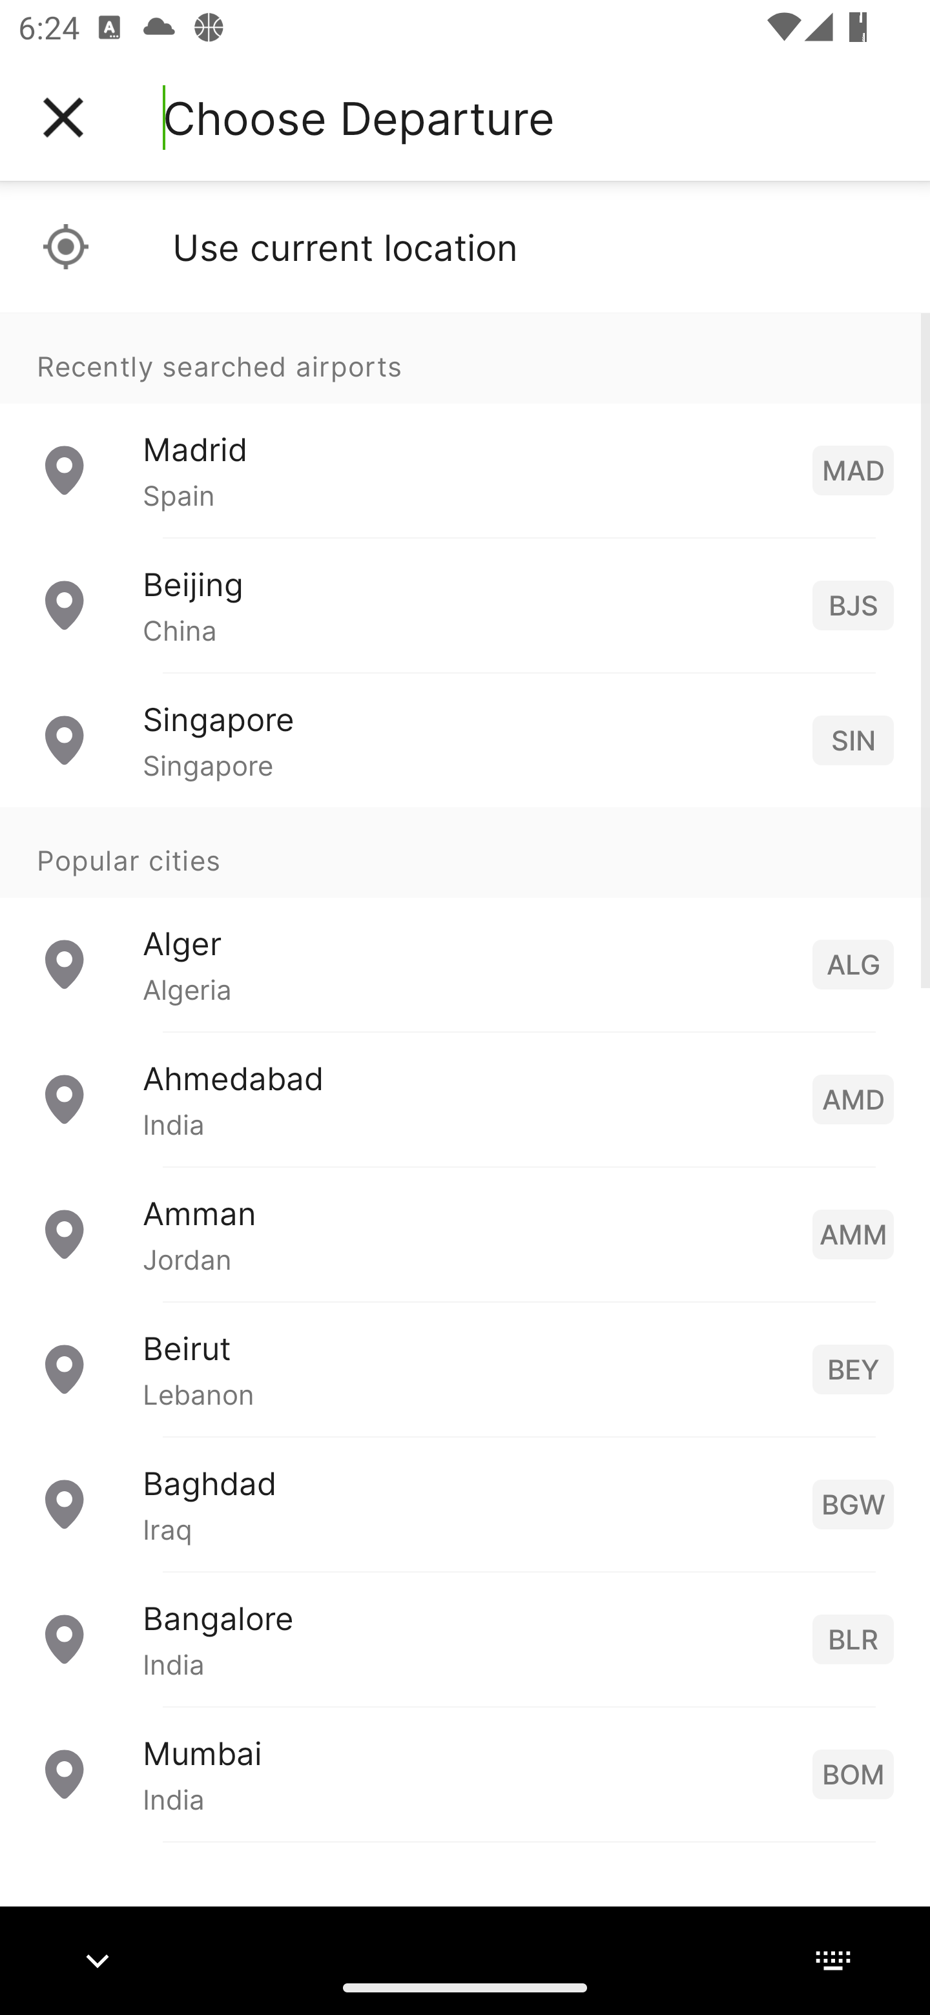  Describe the element at coordinates (465, 1639) in the screenshot. I see `Bangalore India BLR` at that location.